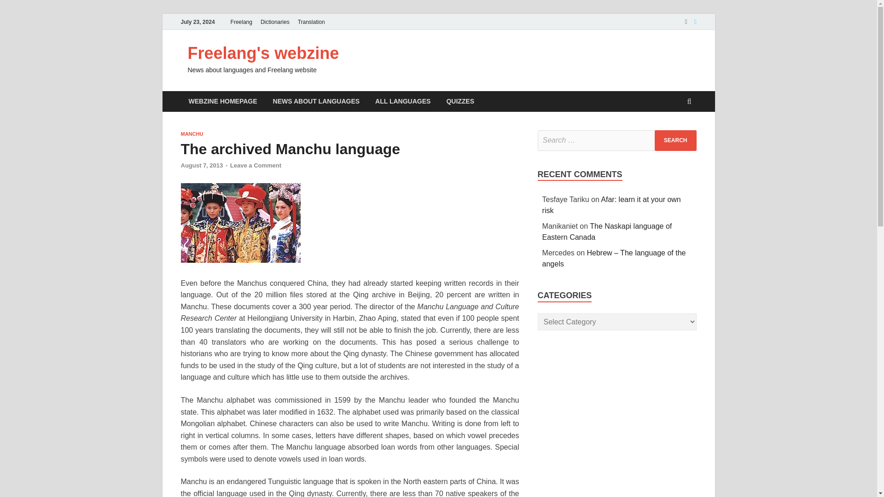 The width and height of the screenshot is (884, 497). What do you see at coordinates (222, 101) in the screenshot?
I see `WEBZINE HOMEPAGE` at bounding box center [222, 101].